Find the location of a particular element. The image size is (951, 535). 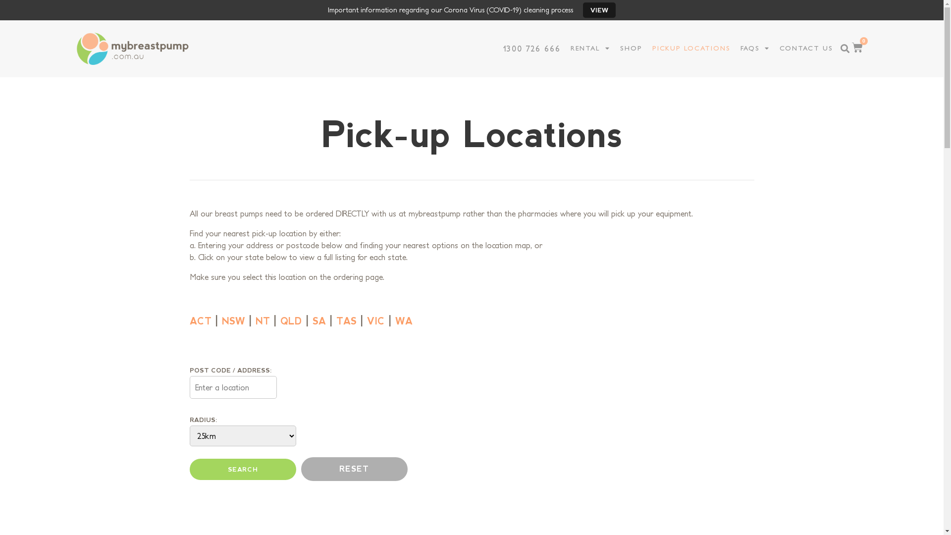

NT is located at coordinates (263, 321).